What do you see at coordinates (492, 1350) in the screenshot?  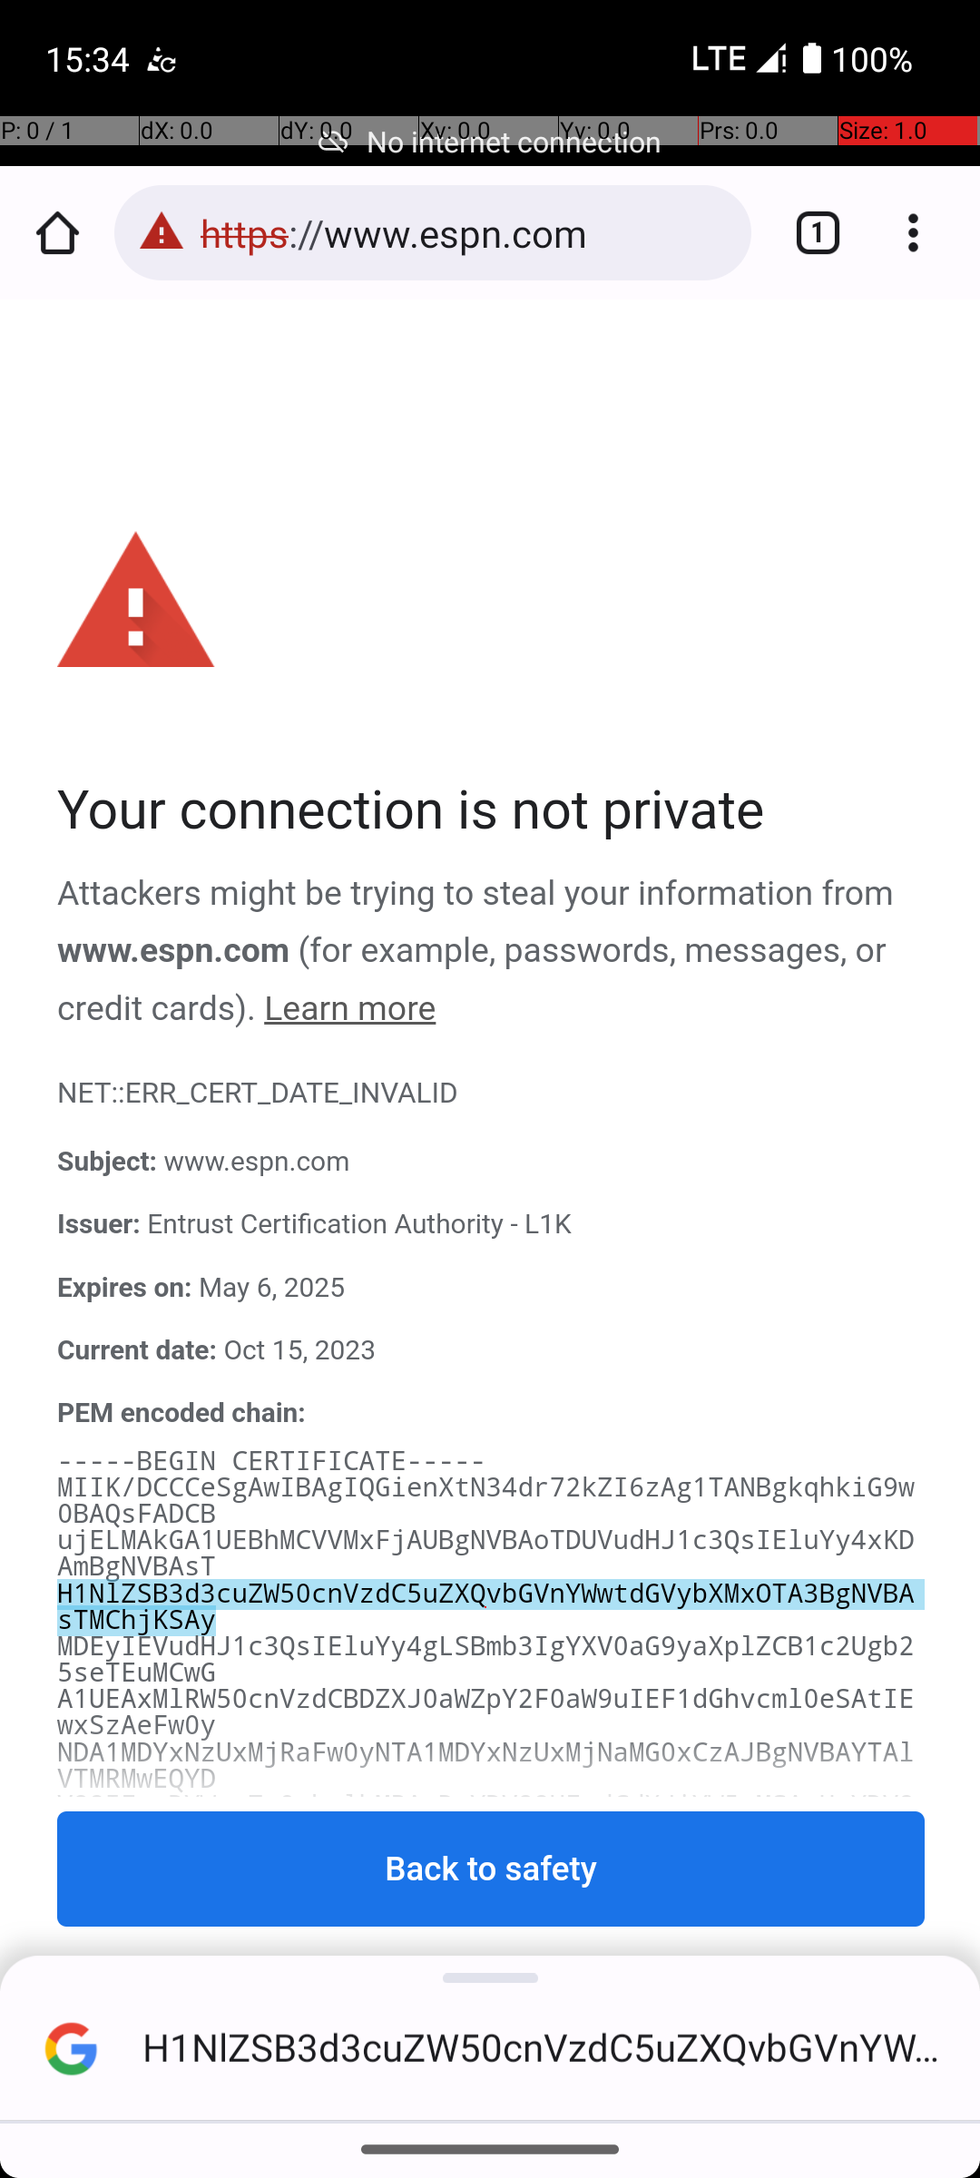 I see `Current date: Oct 15, 2023` at bounding box center [492, 1350].